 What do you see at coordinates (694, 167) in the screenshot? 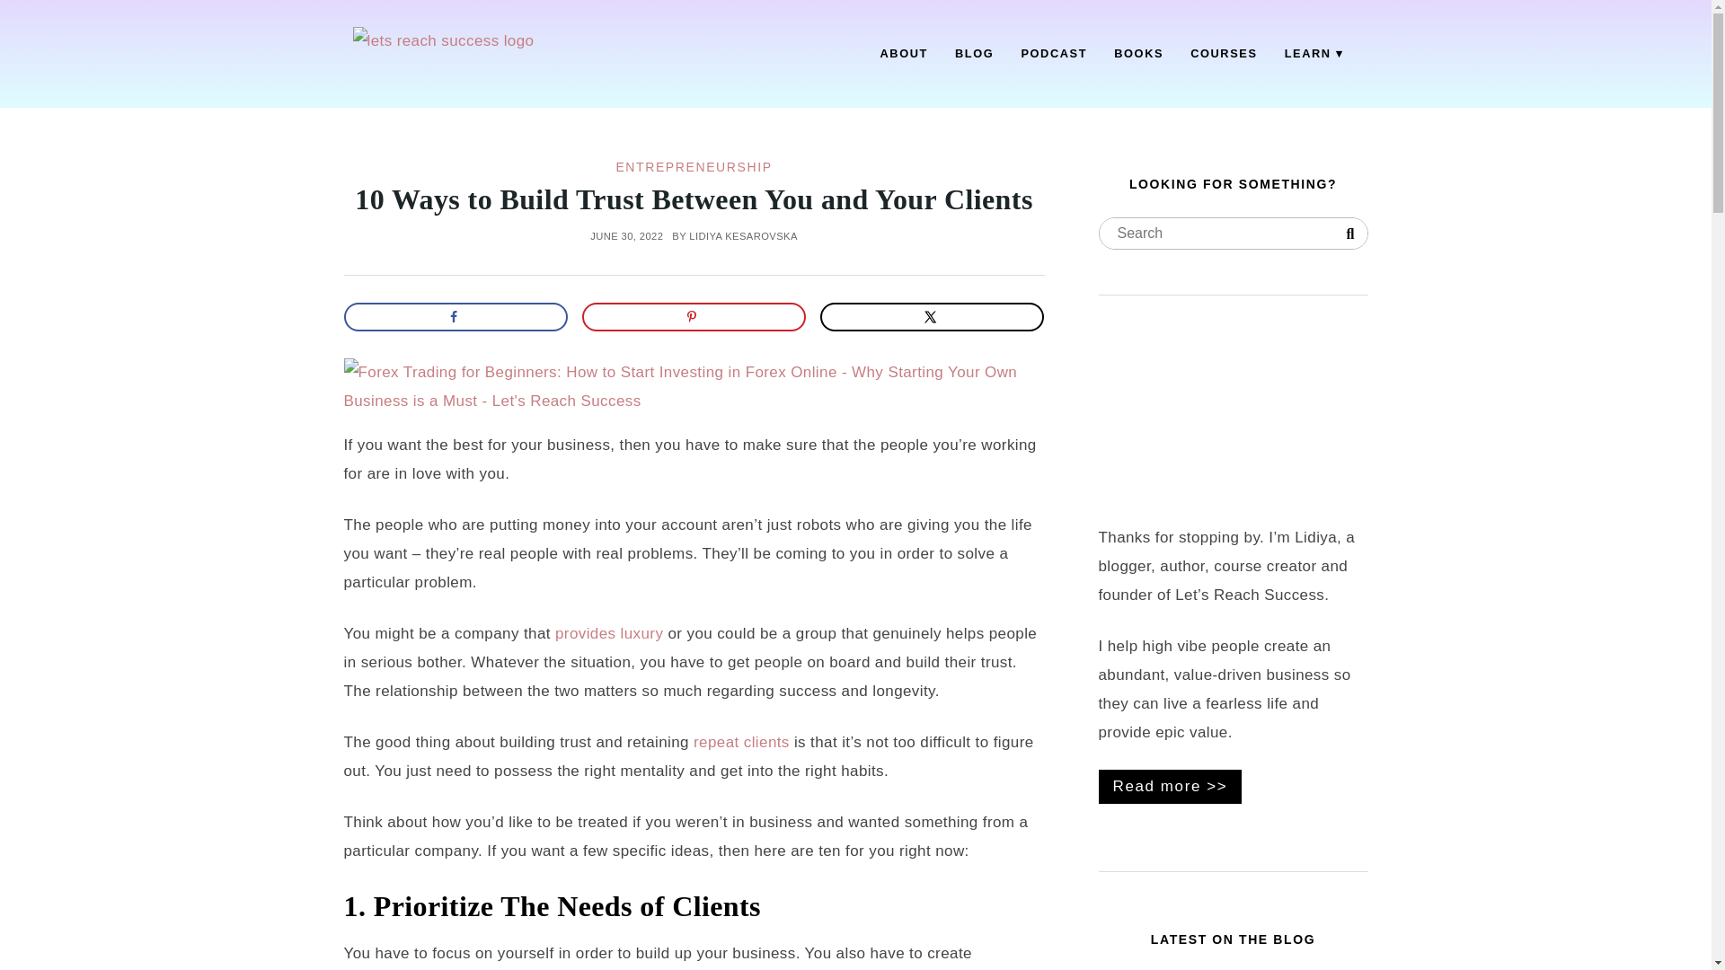
I see `ENTREPRENEURSHIP` at bounding box center [694, 167].